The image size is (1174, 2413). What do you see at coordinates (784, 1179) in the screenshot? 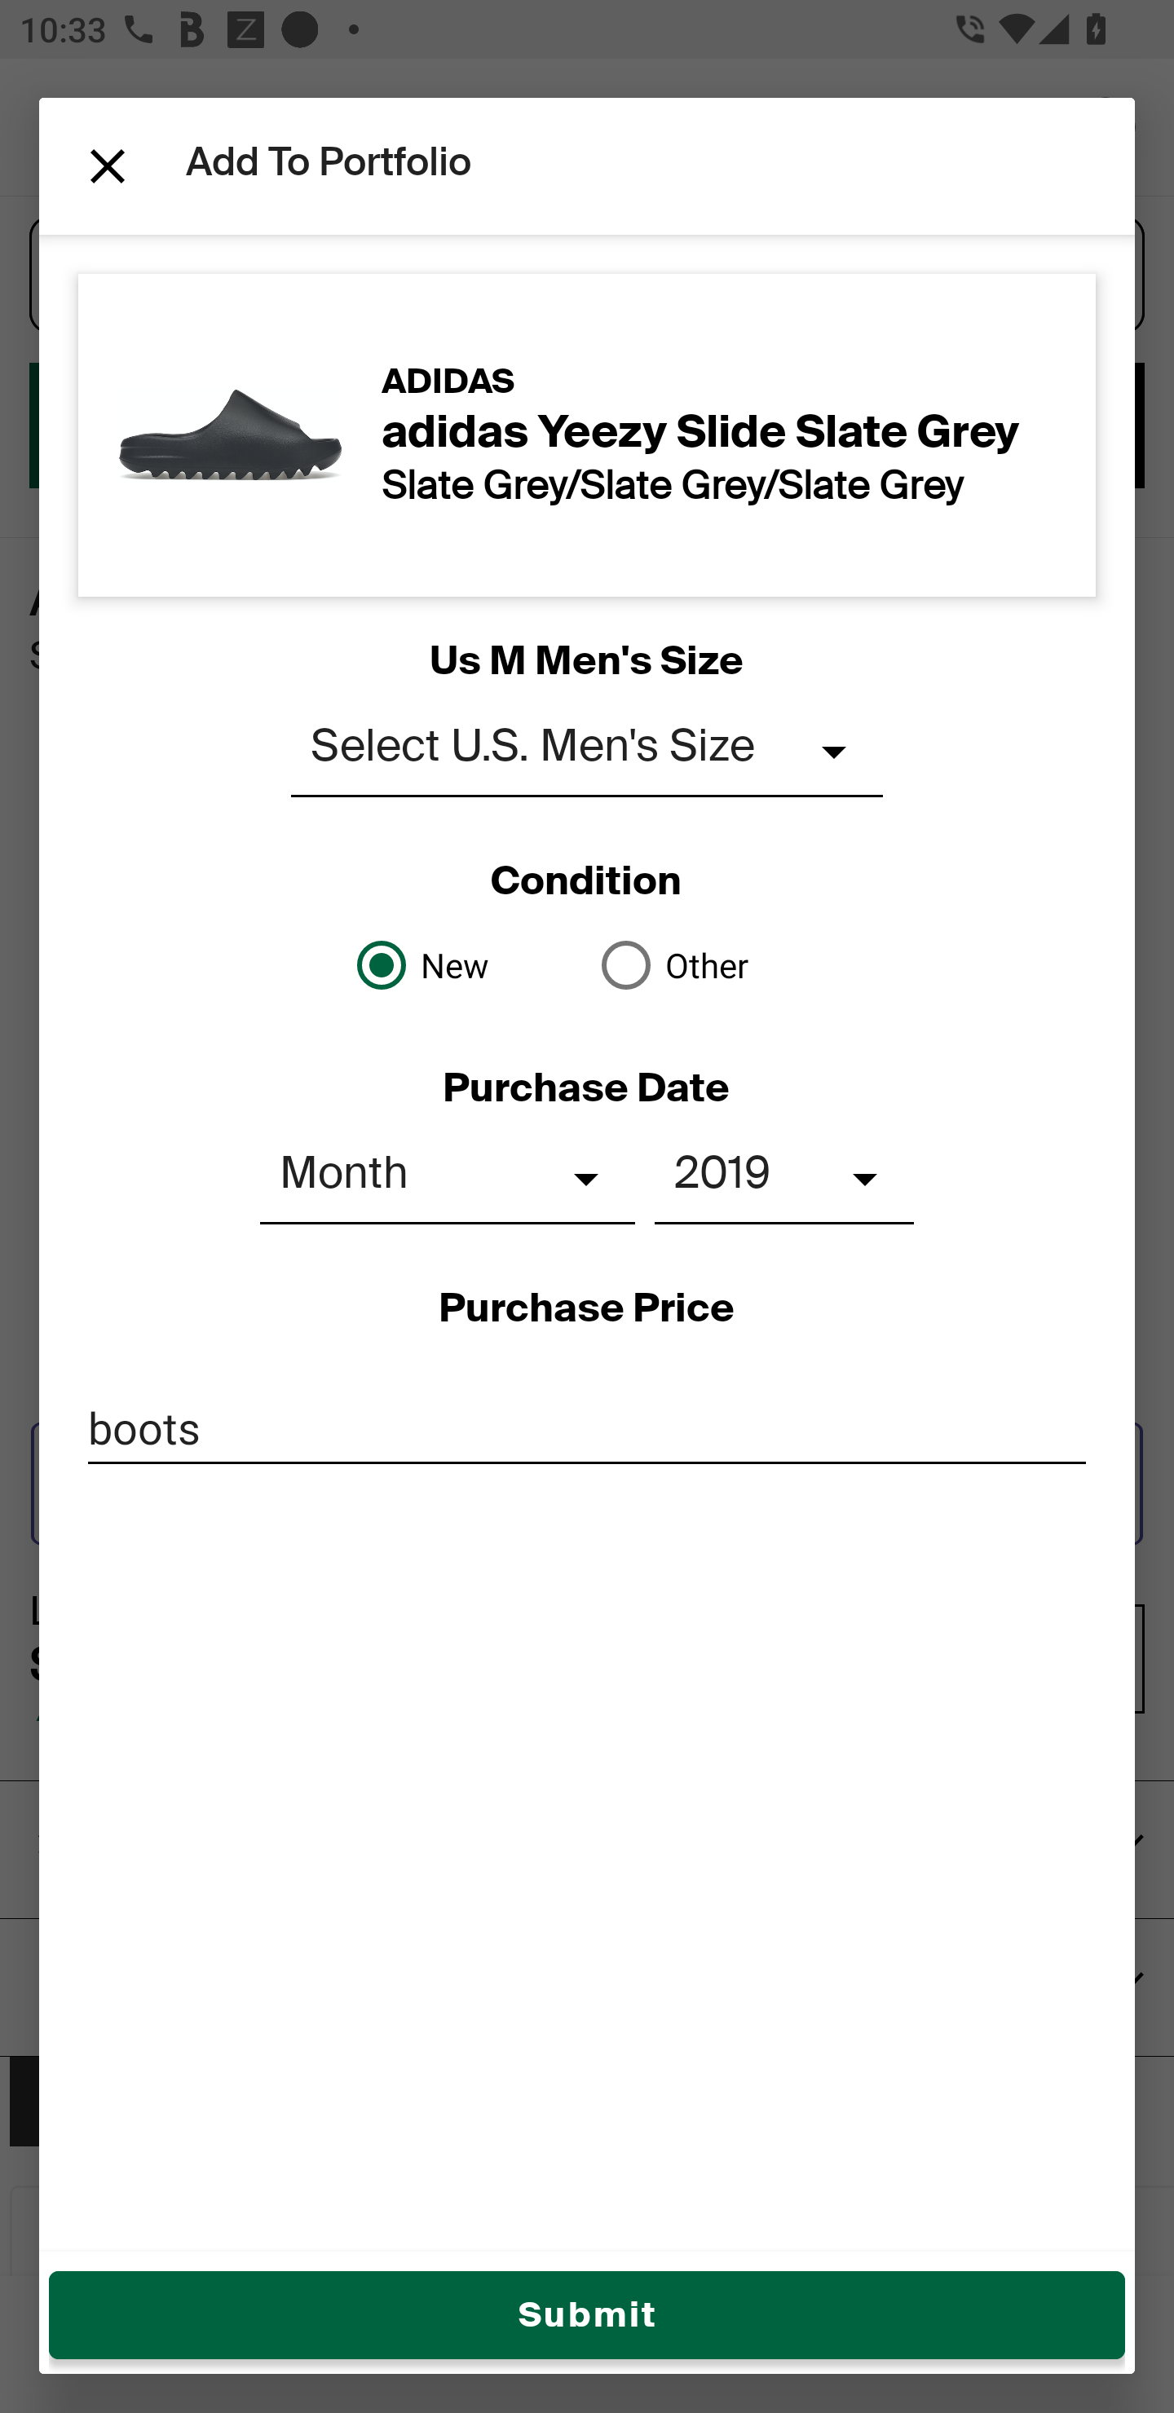
I see `2019` at bounding box center [784, 1179].